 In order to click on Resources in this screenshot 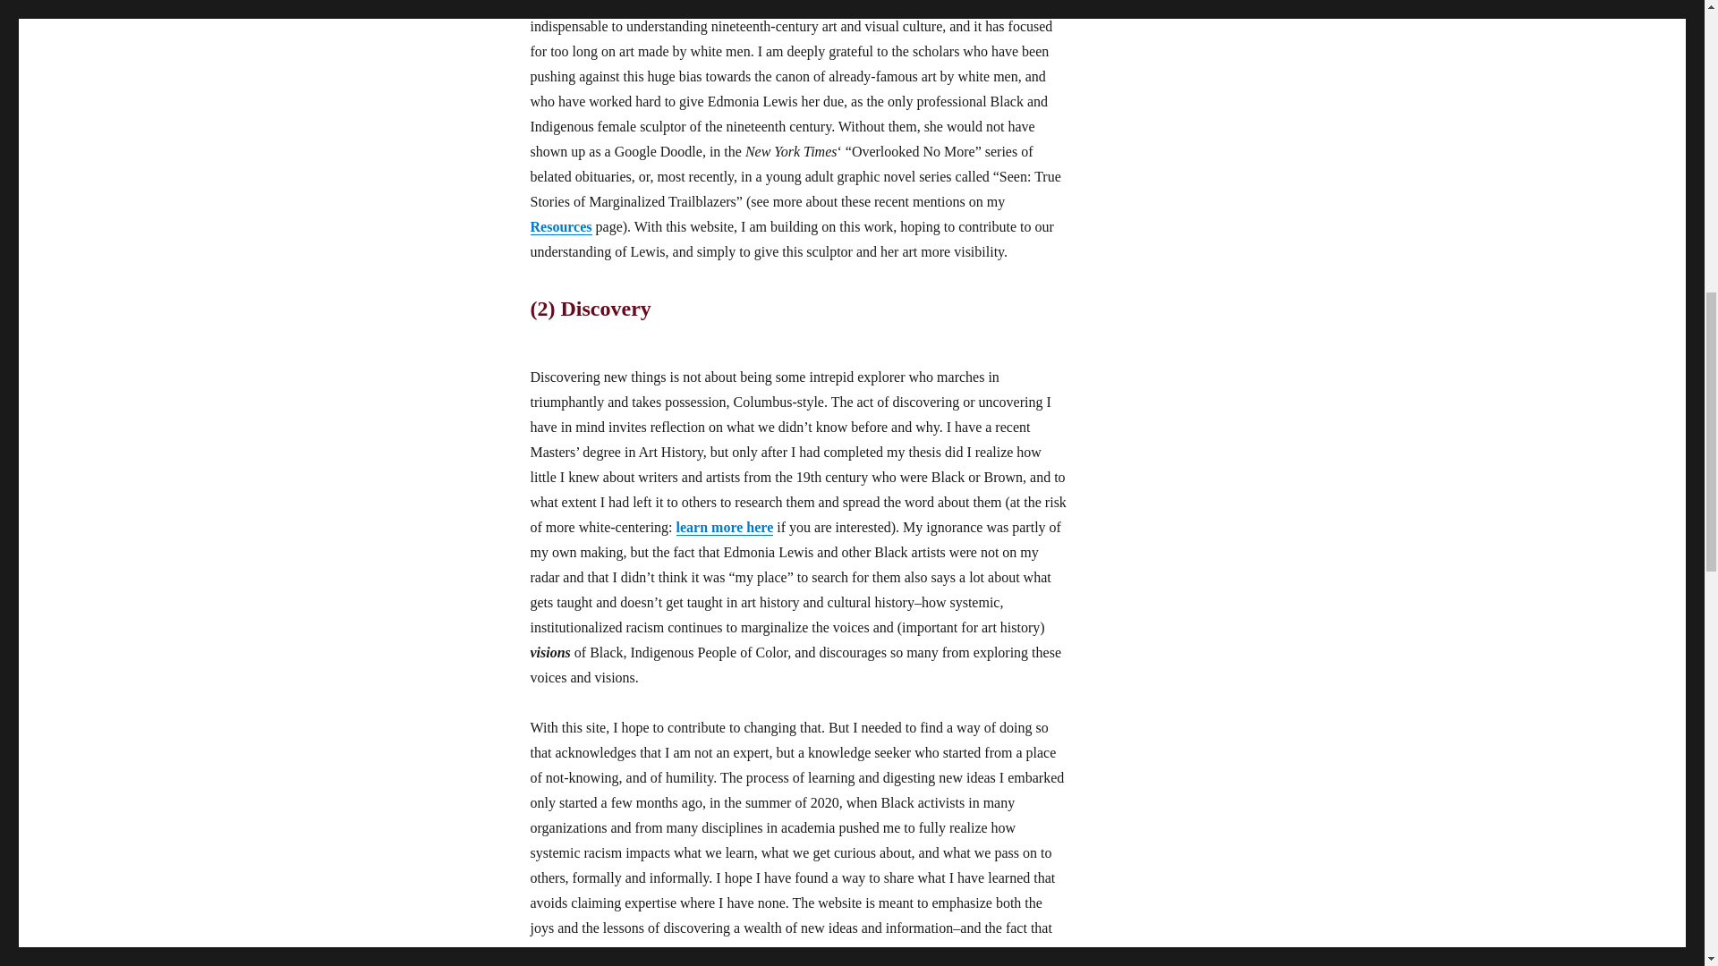, I will do `click(560, 227)`.